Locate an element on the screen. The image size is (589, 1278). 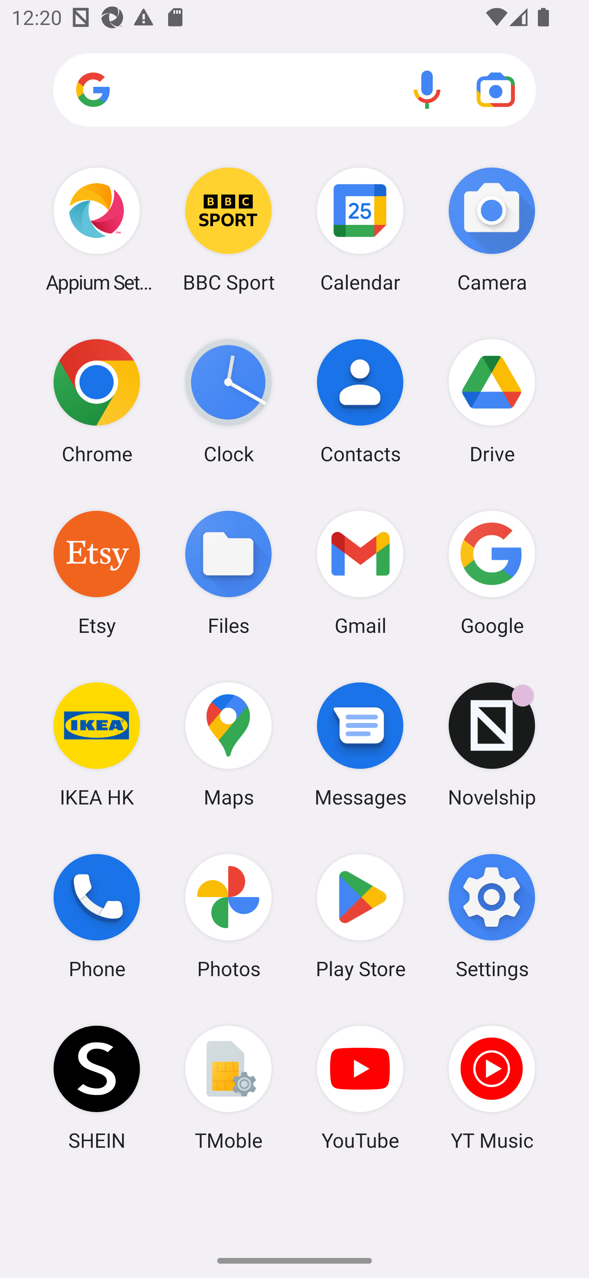
IKEA HK is located at coordinates (97, 744).